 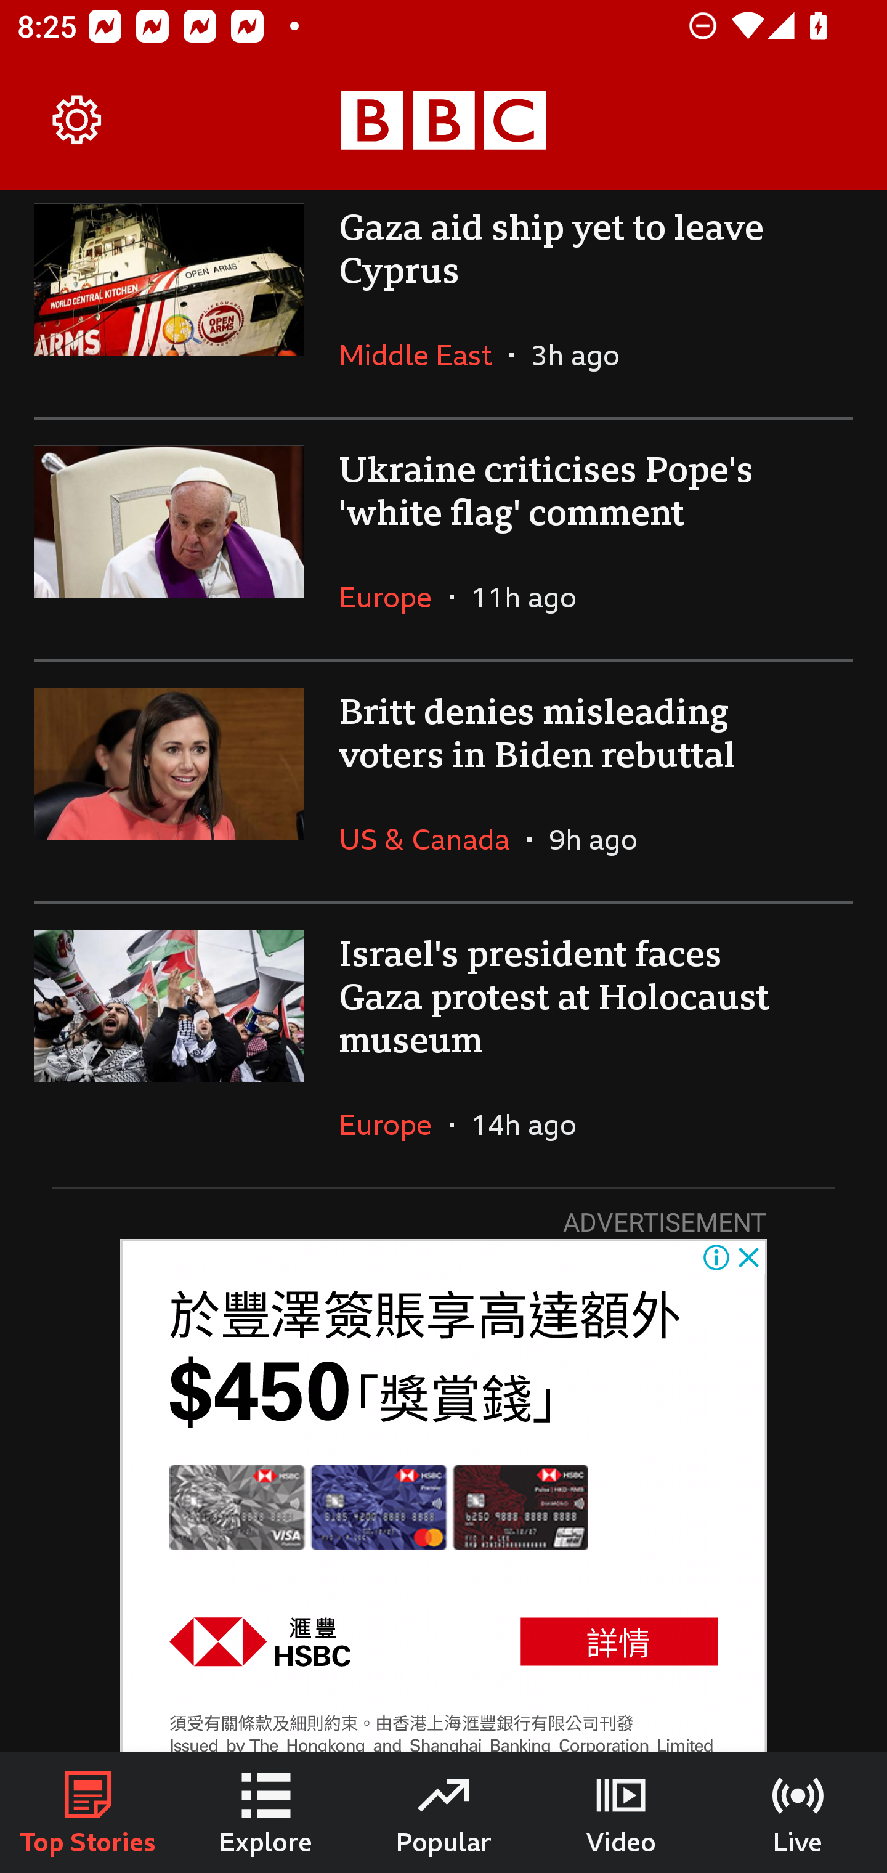 What do you see at coordinates (78, 121) in the screenshot?
I see `Settings` at bounding box center [78, 121].